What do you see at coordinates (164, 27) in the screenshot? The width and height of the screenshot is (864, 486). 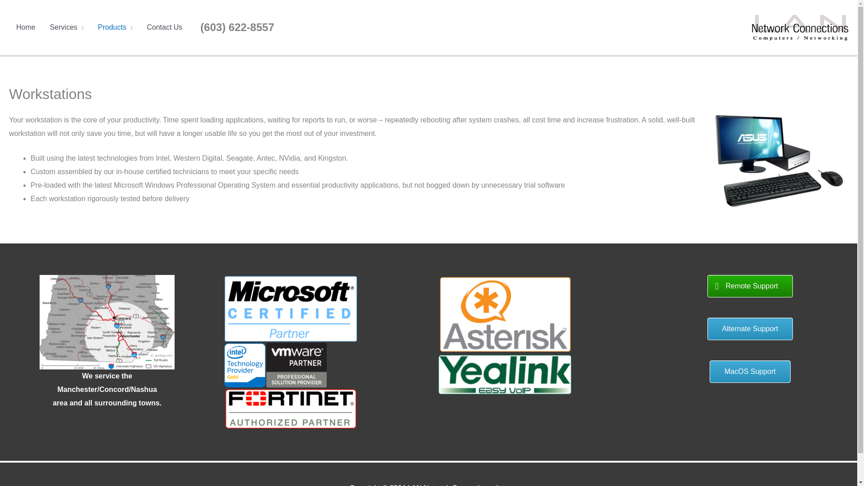 I see `Contact Us` at bounding box center [164, 27].